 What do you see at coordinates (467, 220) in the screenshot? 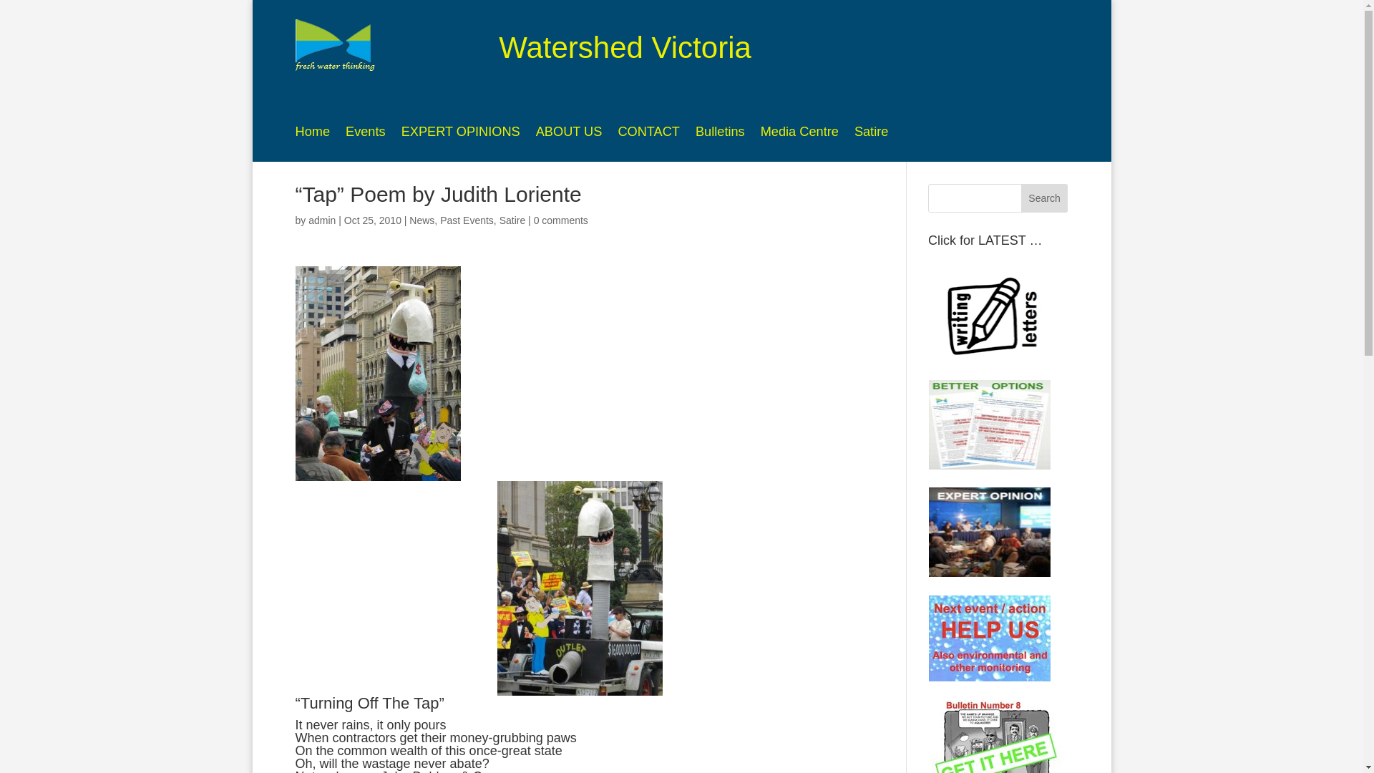
I see `Past Events` at bounding box center [467, 220].